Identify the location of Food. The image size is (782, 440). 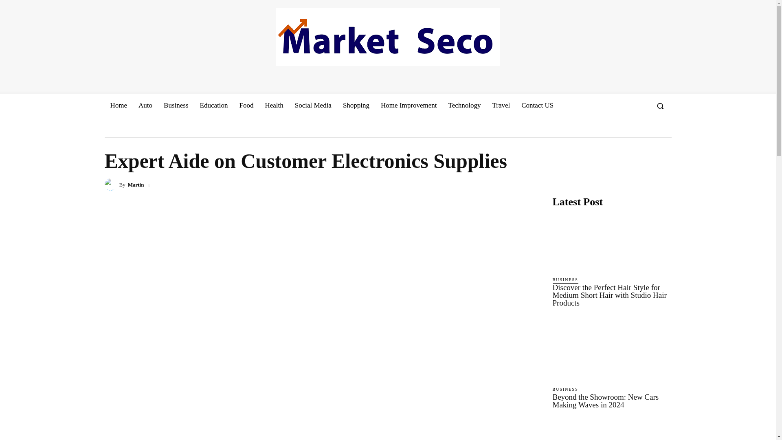
(246, 106).